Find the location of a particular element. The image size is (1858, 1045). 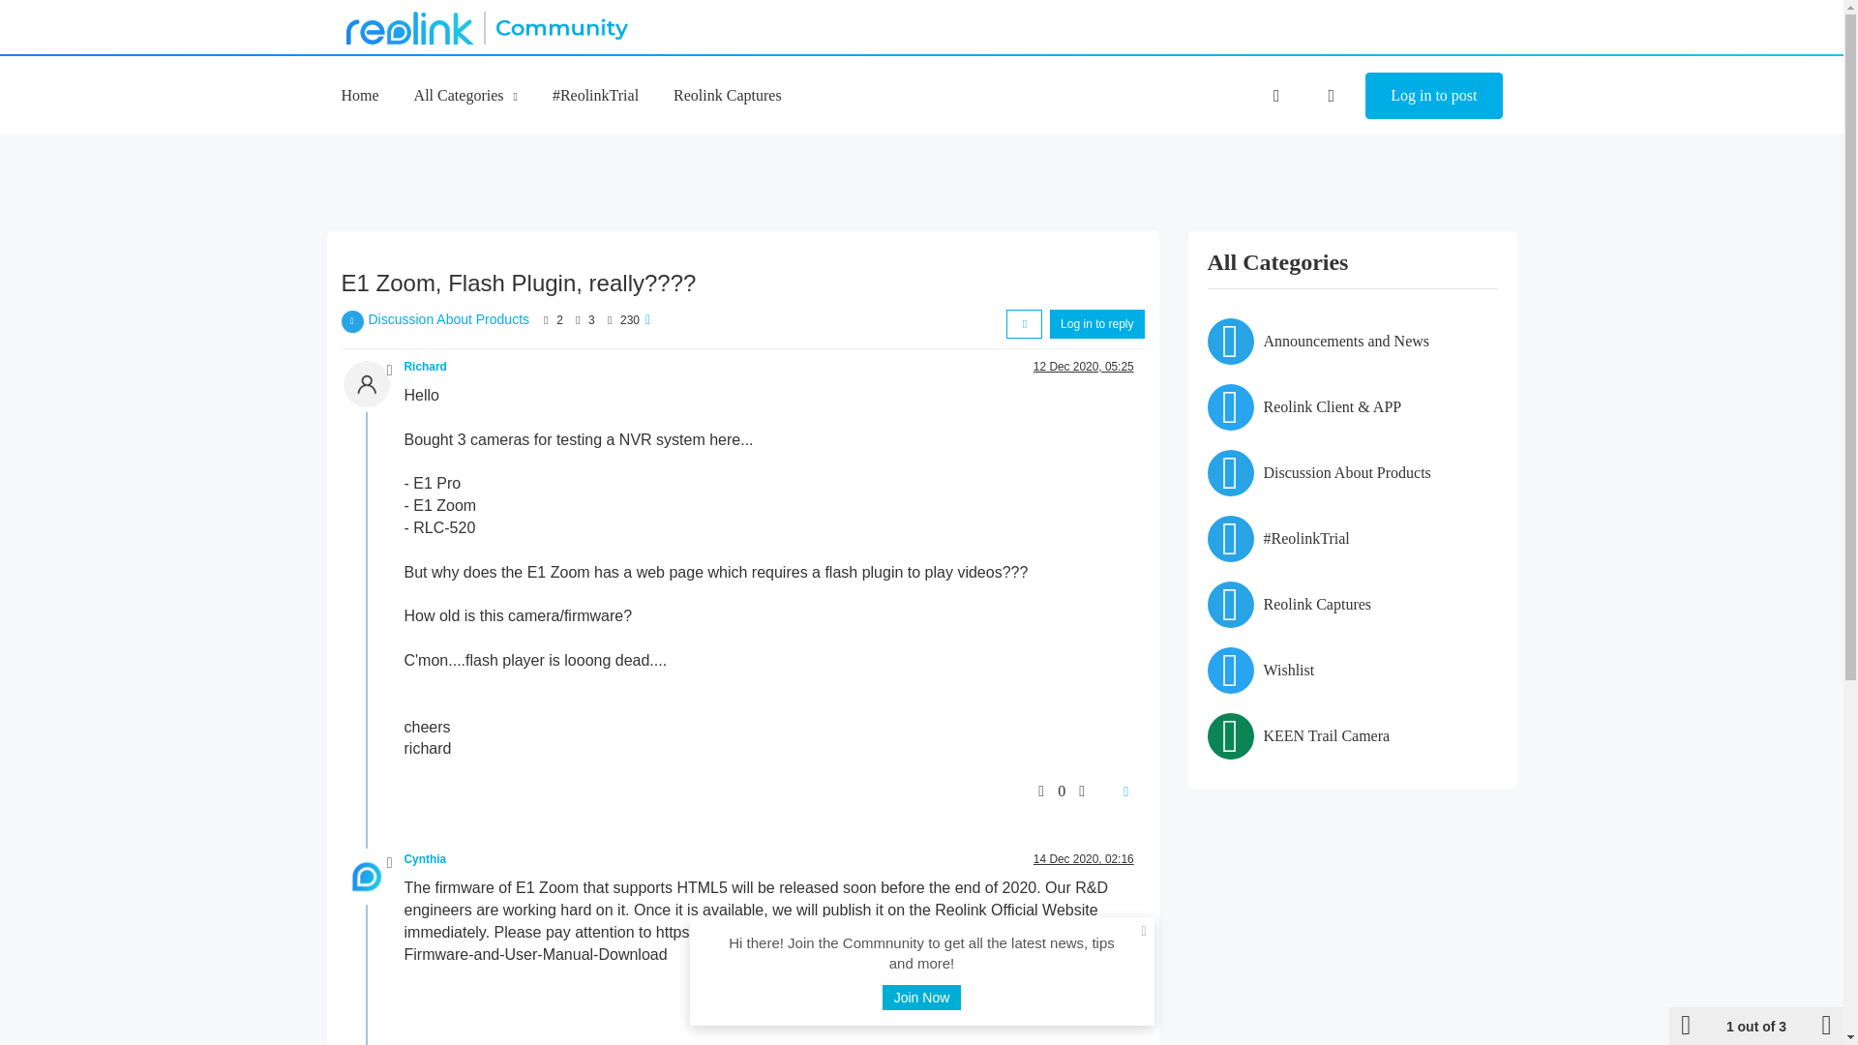

Home is located at coordinates (359, 95).